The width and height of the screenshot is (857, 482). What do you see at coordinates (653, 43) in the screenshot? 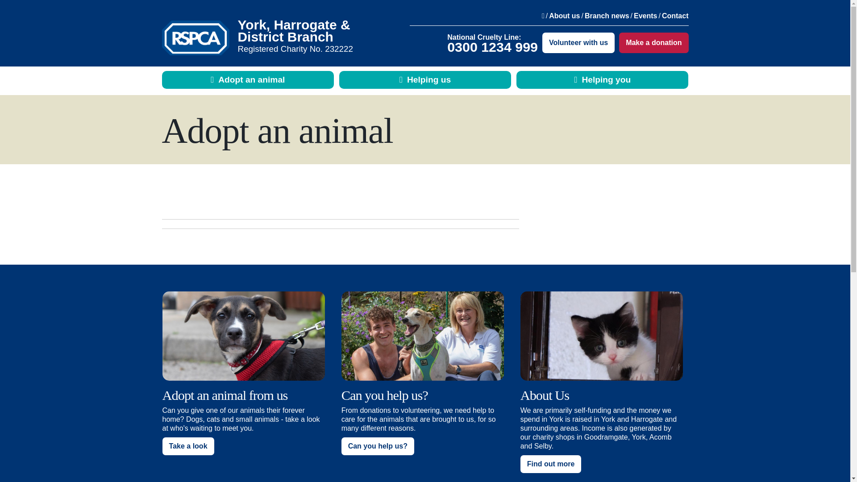
I see `Make a donation` at bounding box center [653, 43].